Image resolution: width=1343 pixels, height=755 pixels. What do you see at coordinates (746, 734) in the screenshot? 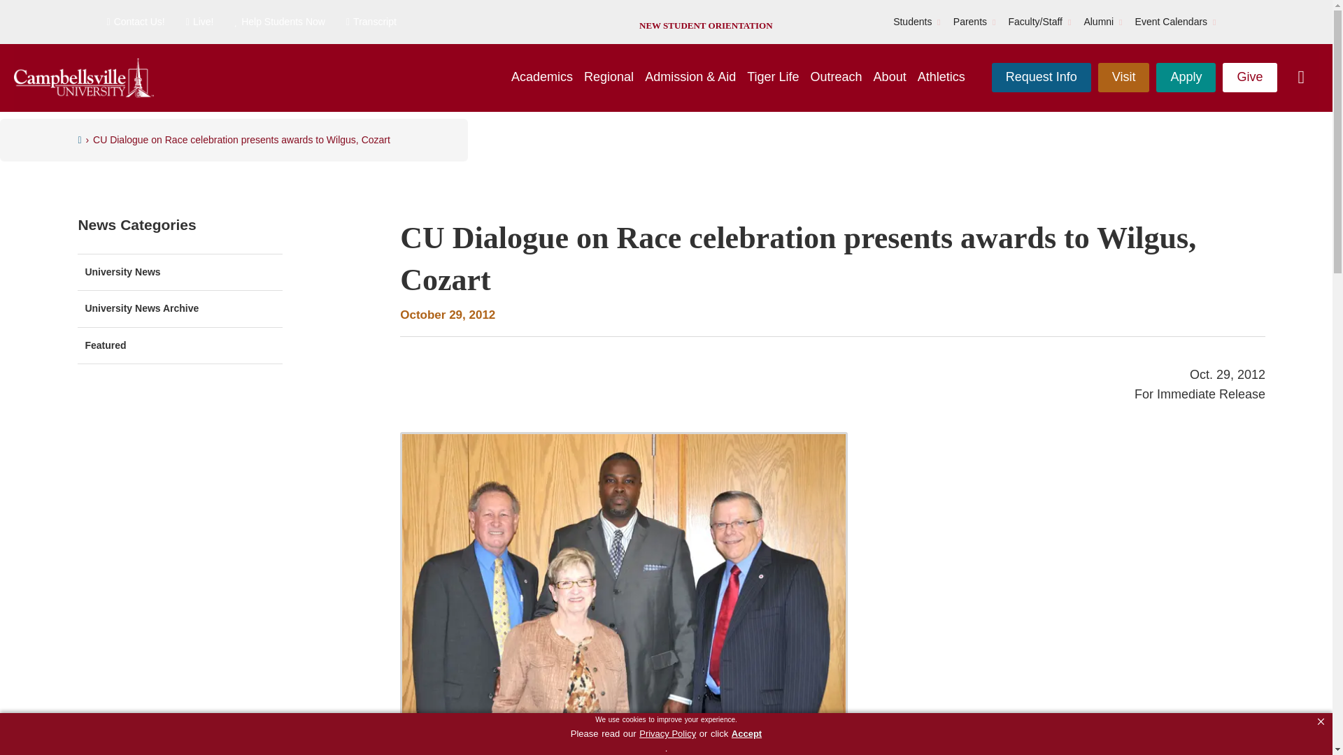
I see `Accept` at bounding box center [746, 734].